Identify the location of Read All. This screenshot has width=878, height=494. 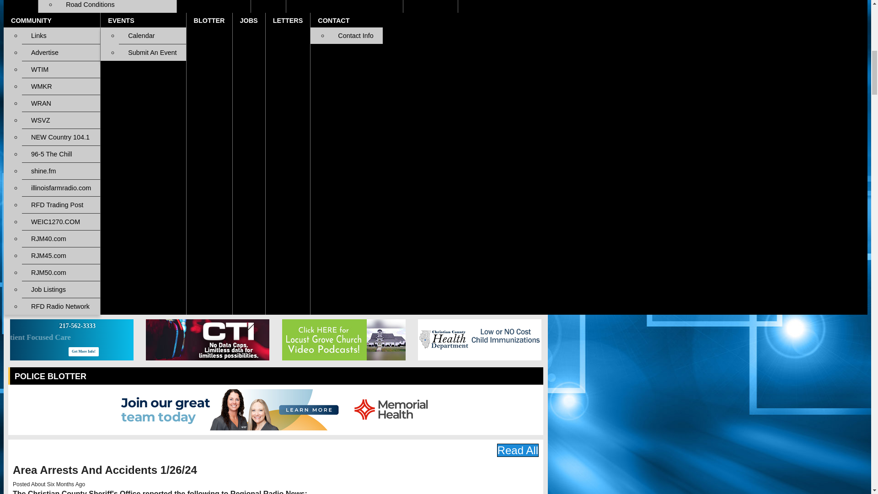
(518, 450).